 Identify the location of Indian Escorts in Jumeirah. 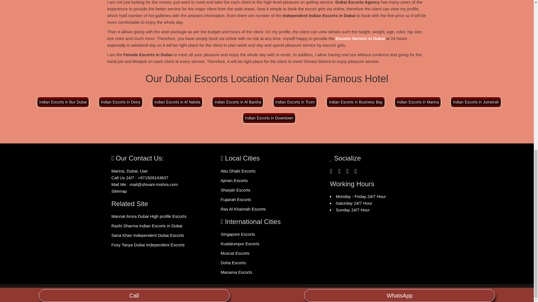
(474, 102).